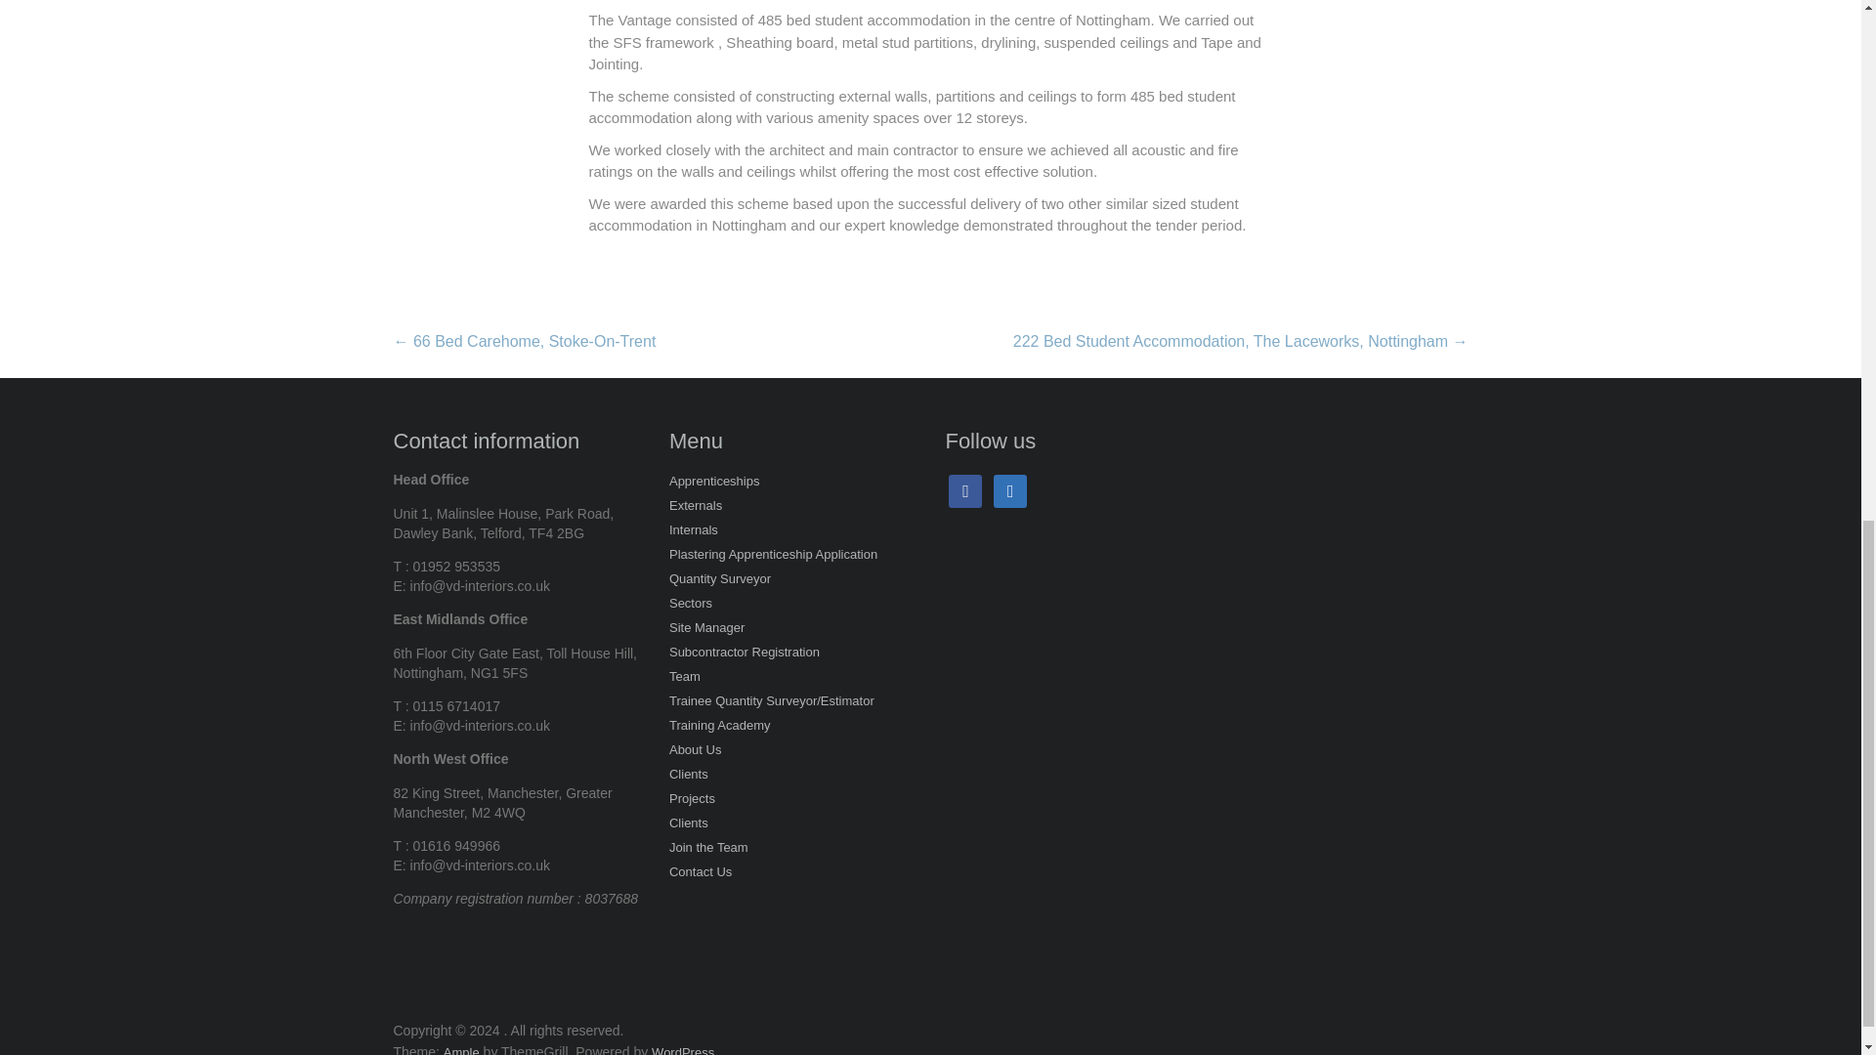 This screenshot has height=1055, width=1876. What do you see at coordinates (745, 653) in the screenshot?
I see `Subcontractor Registration` at bounding box center [745, 653].